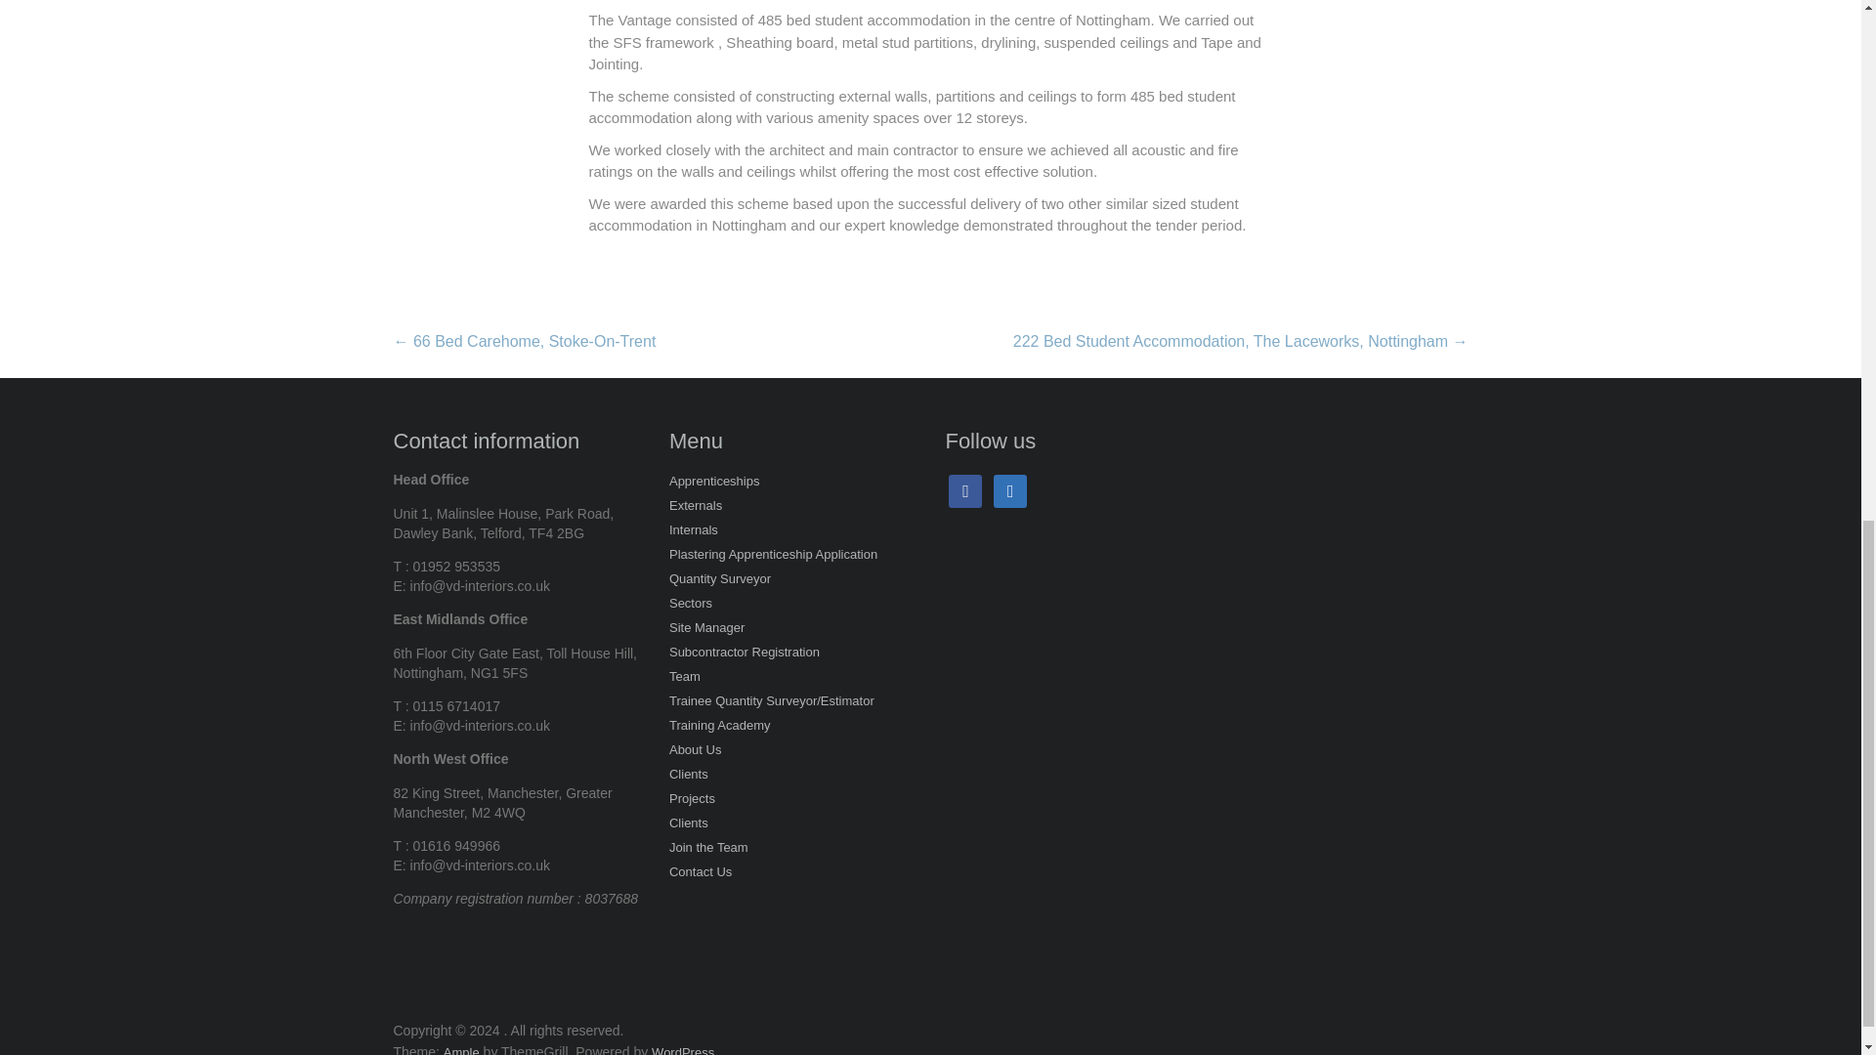 This screenshot has height=1055, width=1876. What do you see at coordinates (745, 653) in the screenshot?
I see `Subcontractor Registration` at bounding box center [745, 653].